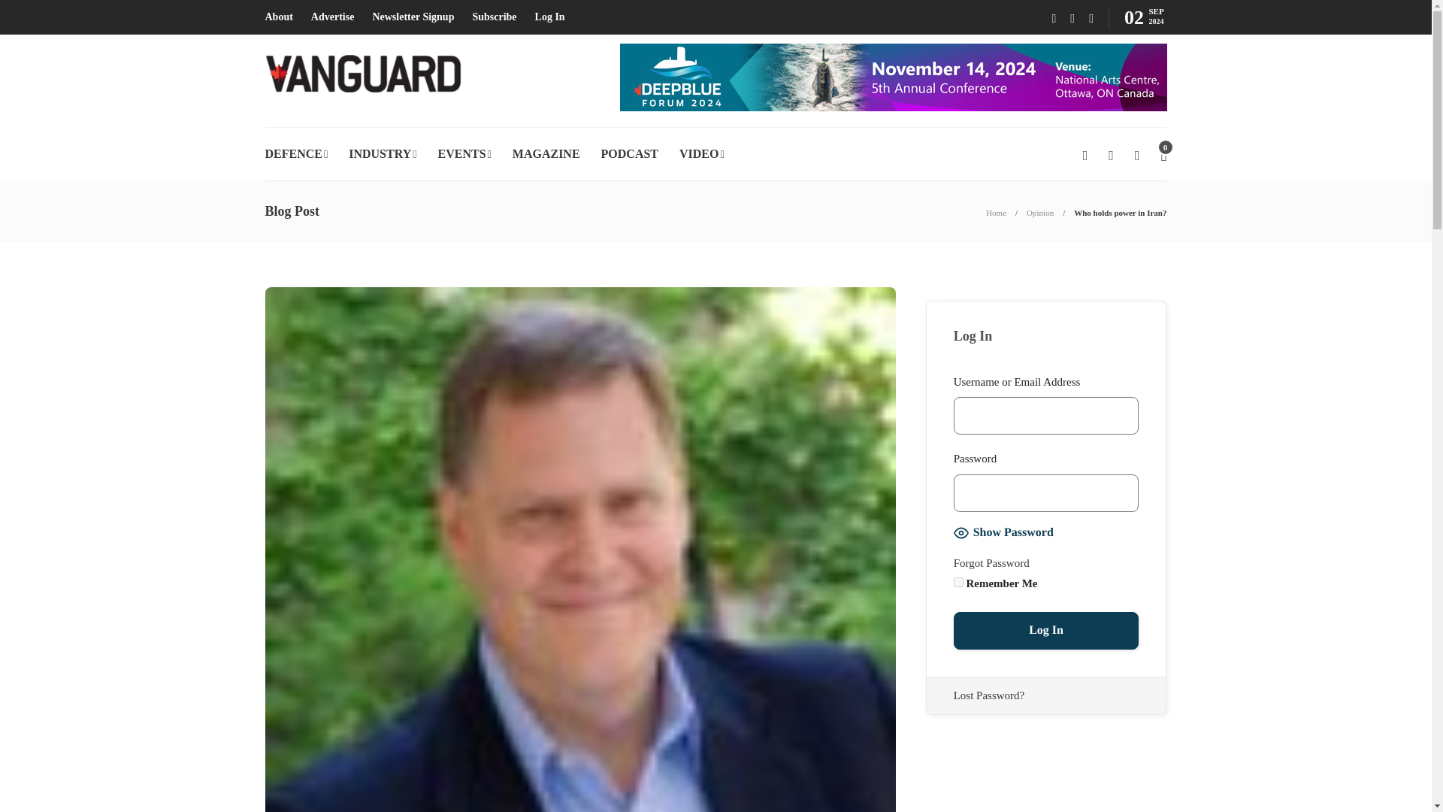  I want to click on Newsletter Signup, so click(413, 17).